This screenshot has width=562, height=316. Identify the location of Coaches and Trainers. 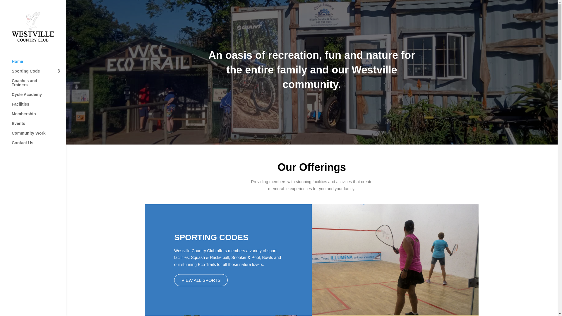
(39, 85).